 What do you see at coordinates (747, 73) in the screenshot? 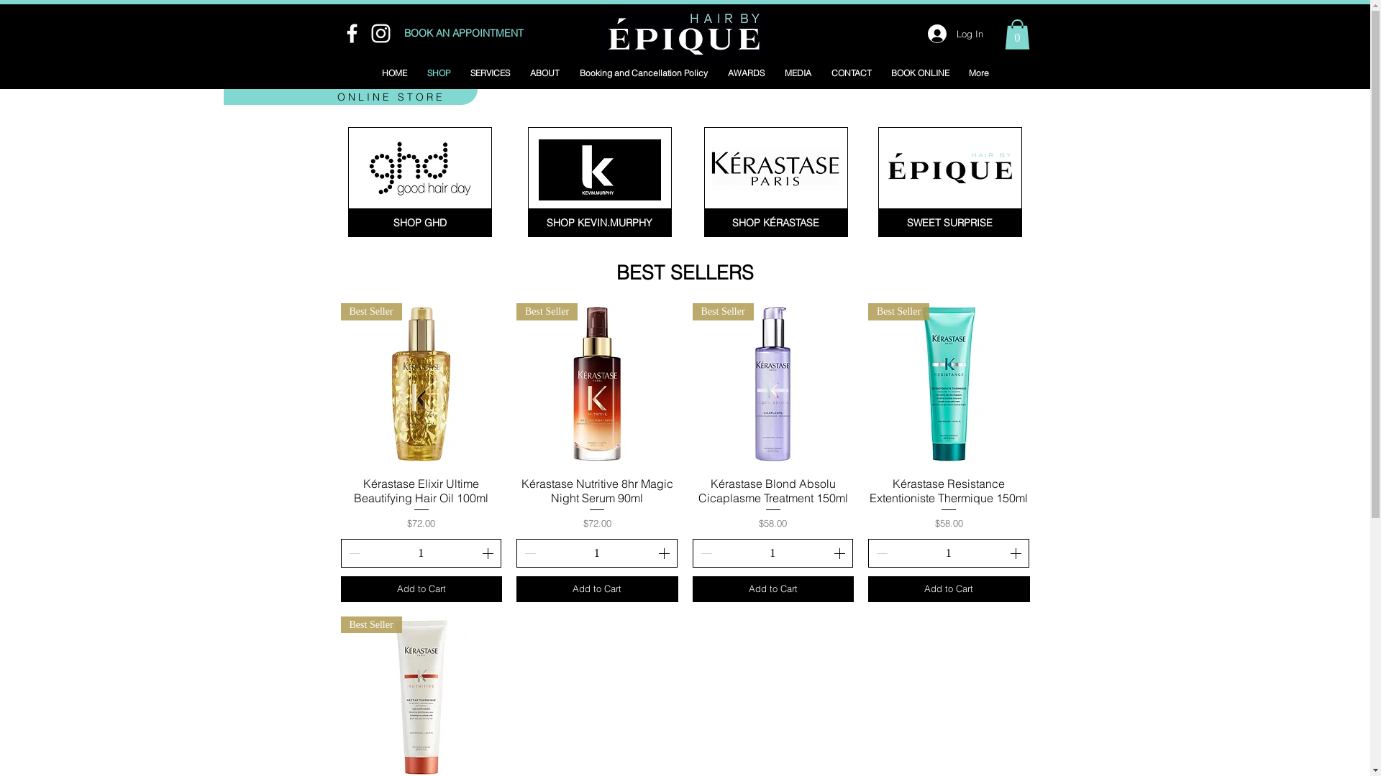
I see `AWARDS` at bounding box center [747, 73].